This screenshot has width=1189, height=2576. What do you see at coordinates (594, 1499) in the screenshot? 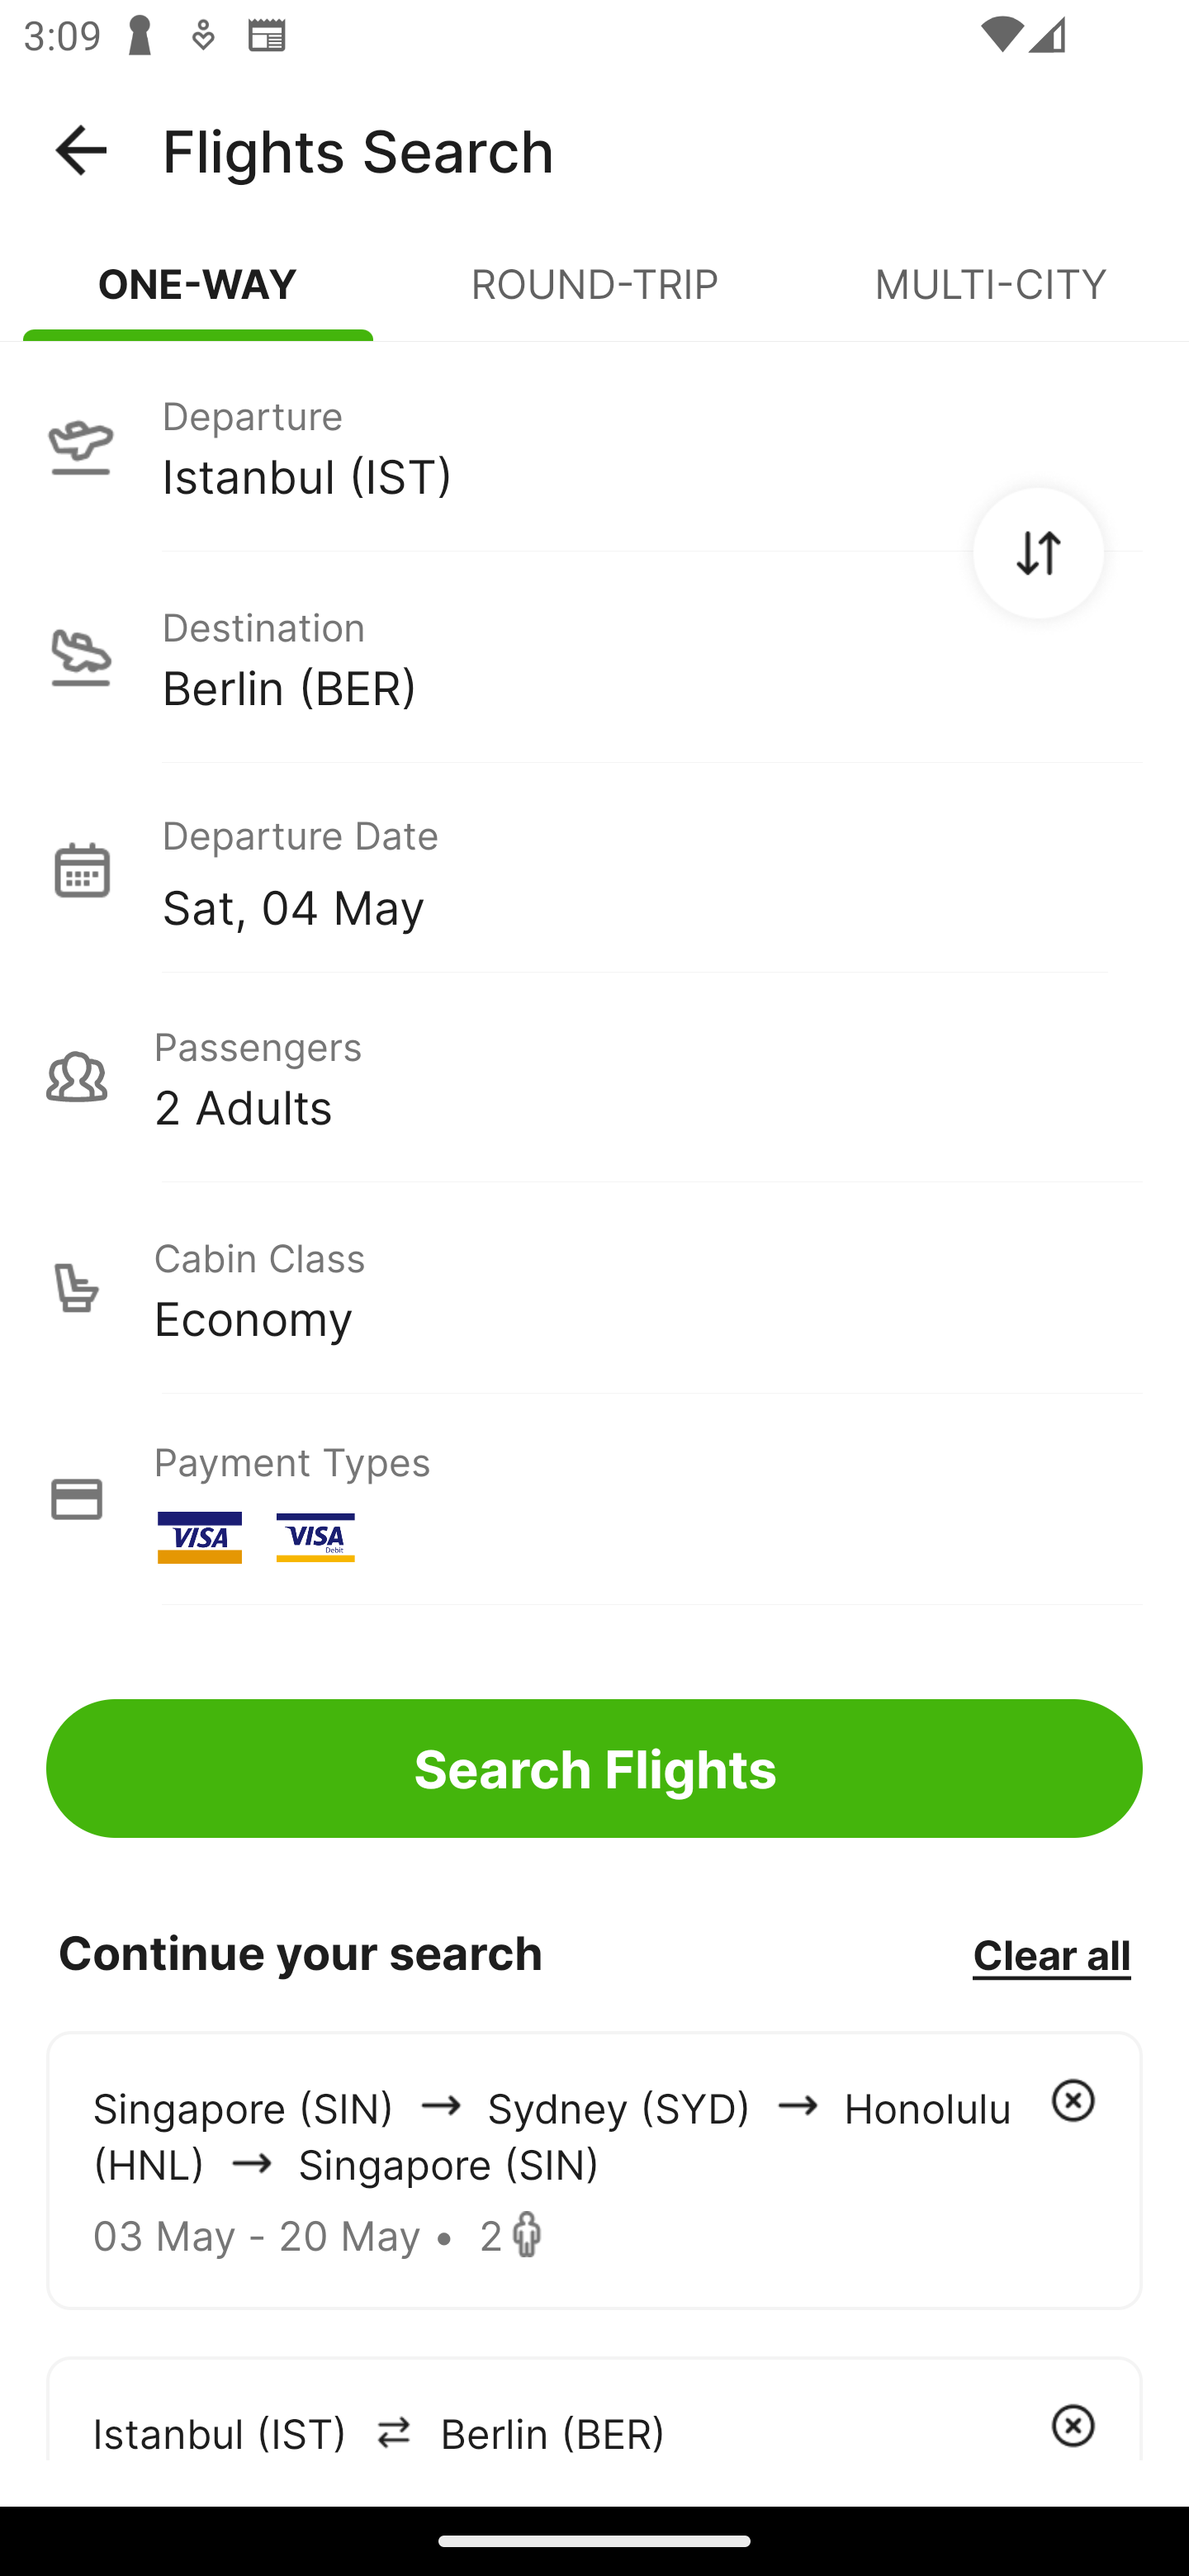
I see `Payment Types` at bounding box center [594, 1499].